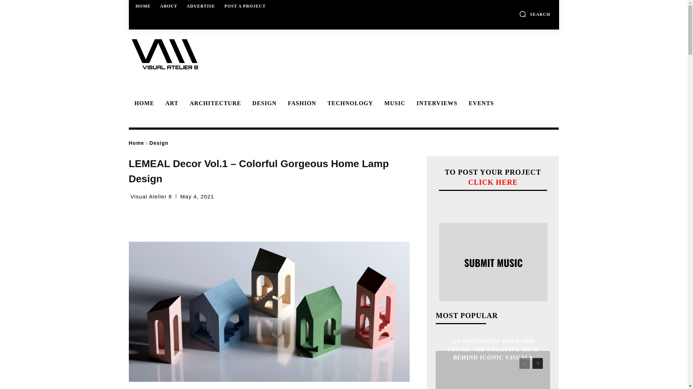 This screenshot has width=693, height=389. Describe the element at coordinates (480, 103) in the screenshot. I see `EVENTS` at that location.